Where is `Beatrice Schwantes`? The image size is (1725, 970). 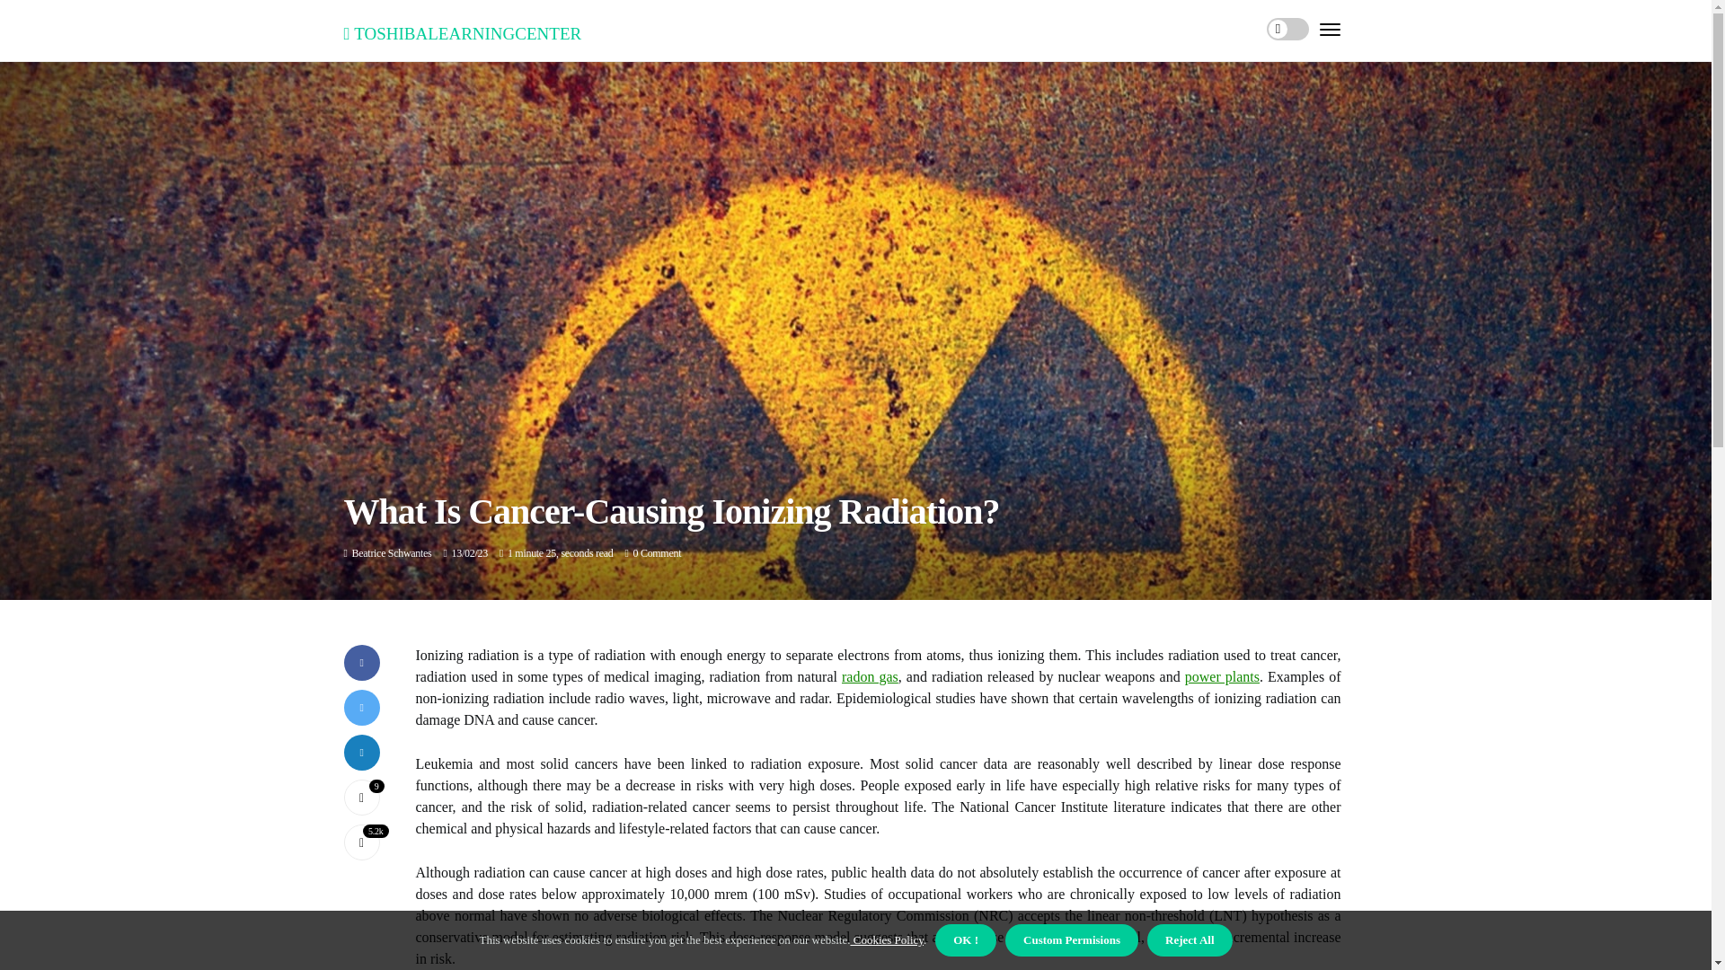 Beatrice Schwantes is located at coordinates (392, 553).